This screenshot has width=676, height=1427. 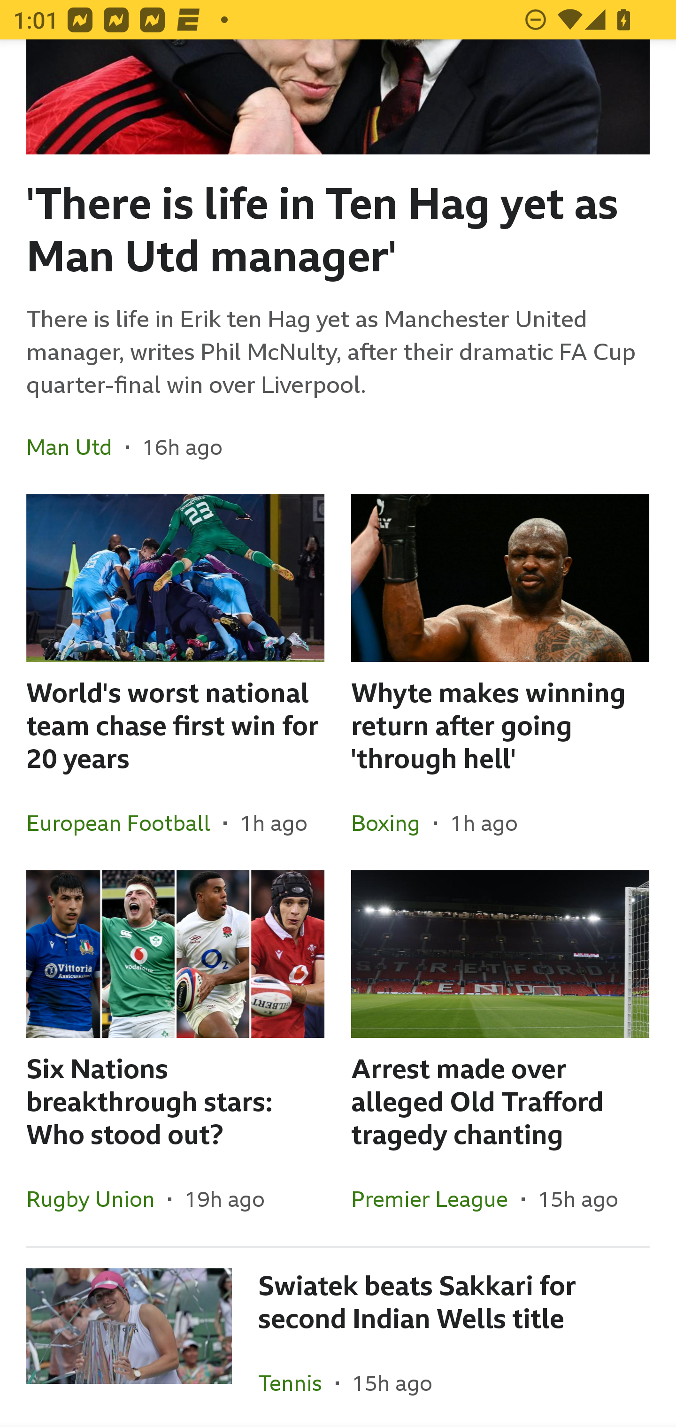 I want to click on Boxing In the section Boxing, so click(x=392, y=822).